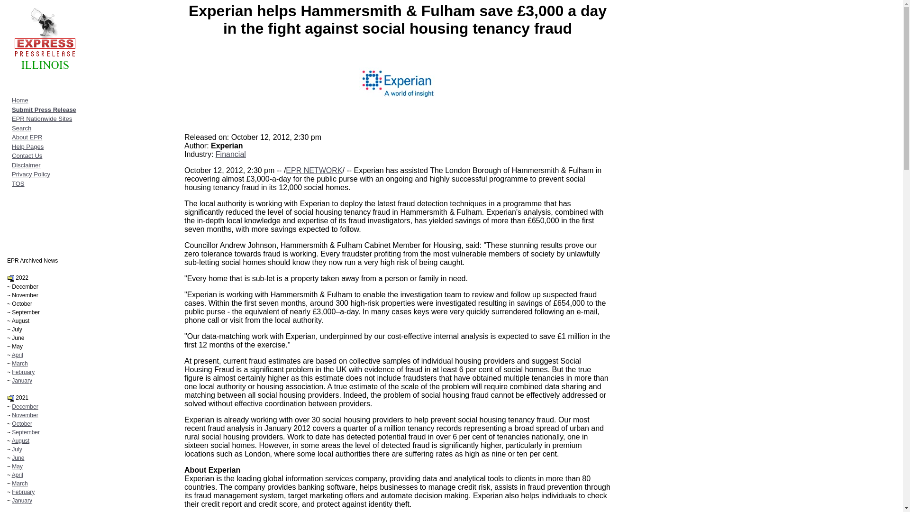  Describe the element at coordinates (23, 492) in the screenshot. I see `February` at that location.